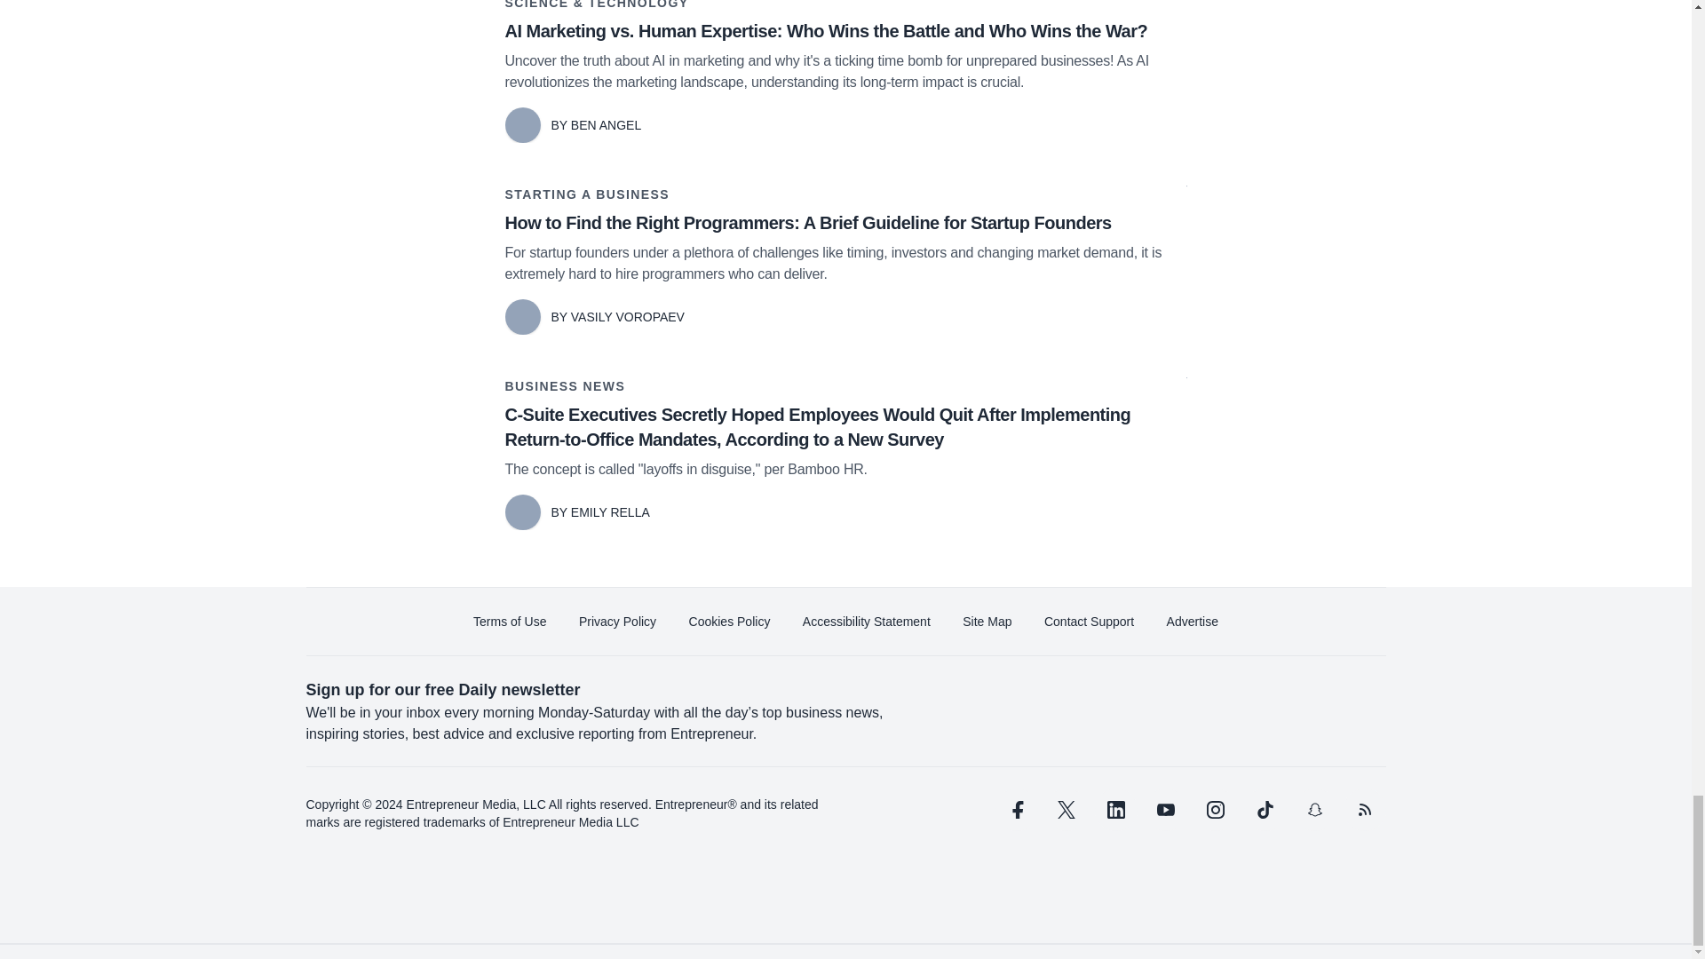 The image size is (1705, 959). What do you see at coordinates (1264, 810) in the screenshot?
I see `tiktok` at bounding box center [1264, 810].